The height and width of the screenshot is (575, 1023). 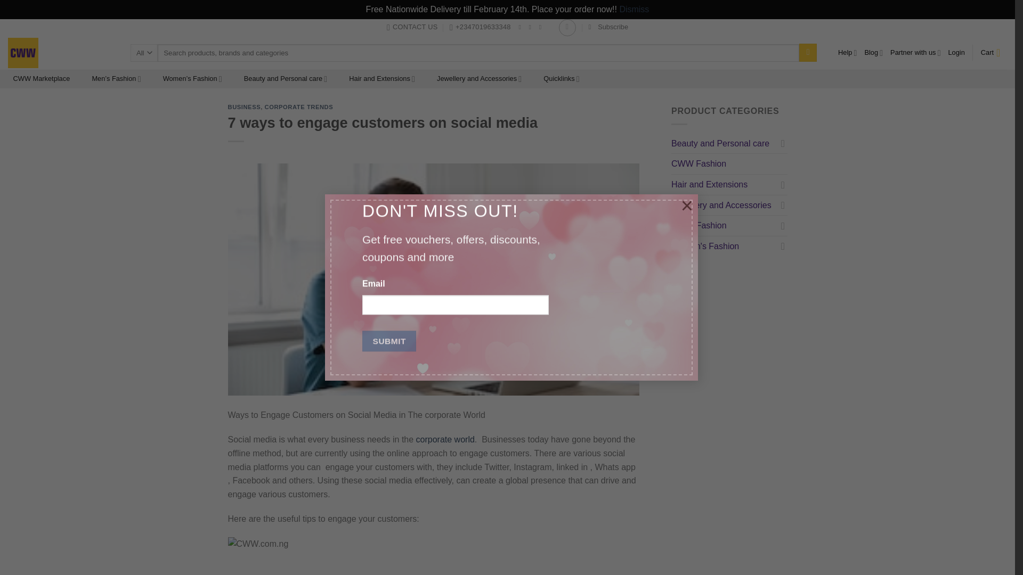 I want to click on CWW.com.ng, so click(x=354, y=556).